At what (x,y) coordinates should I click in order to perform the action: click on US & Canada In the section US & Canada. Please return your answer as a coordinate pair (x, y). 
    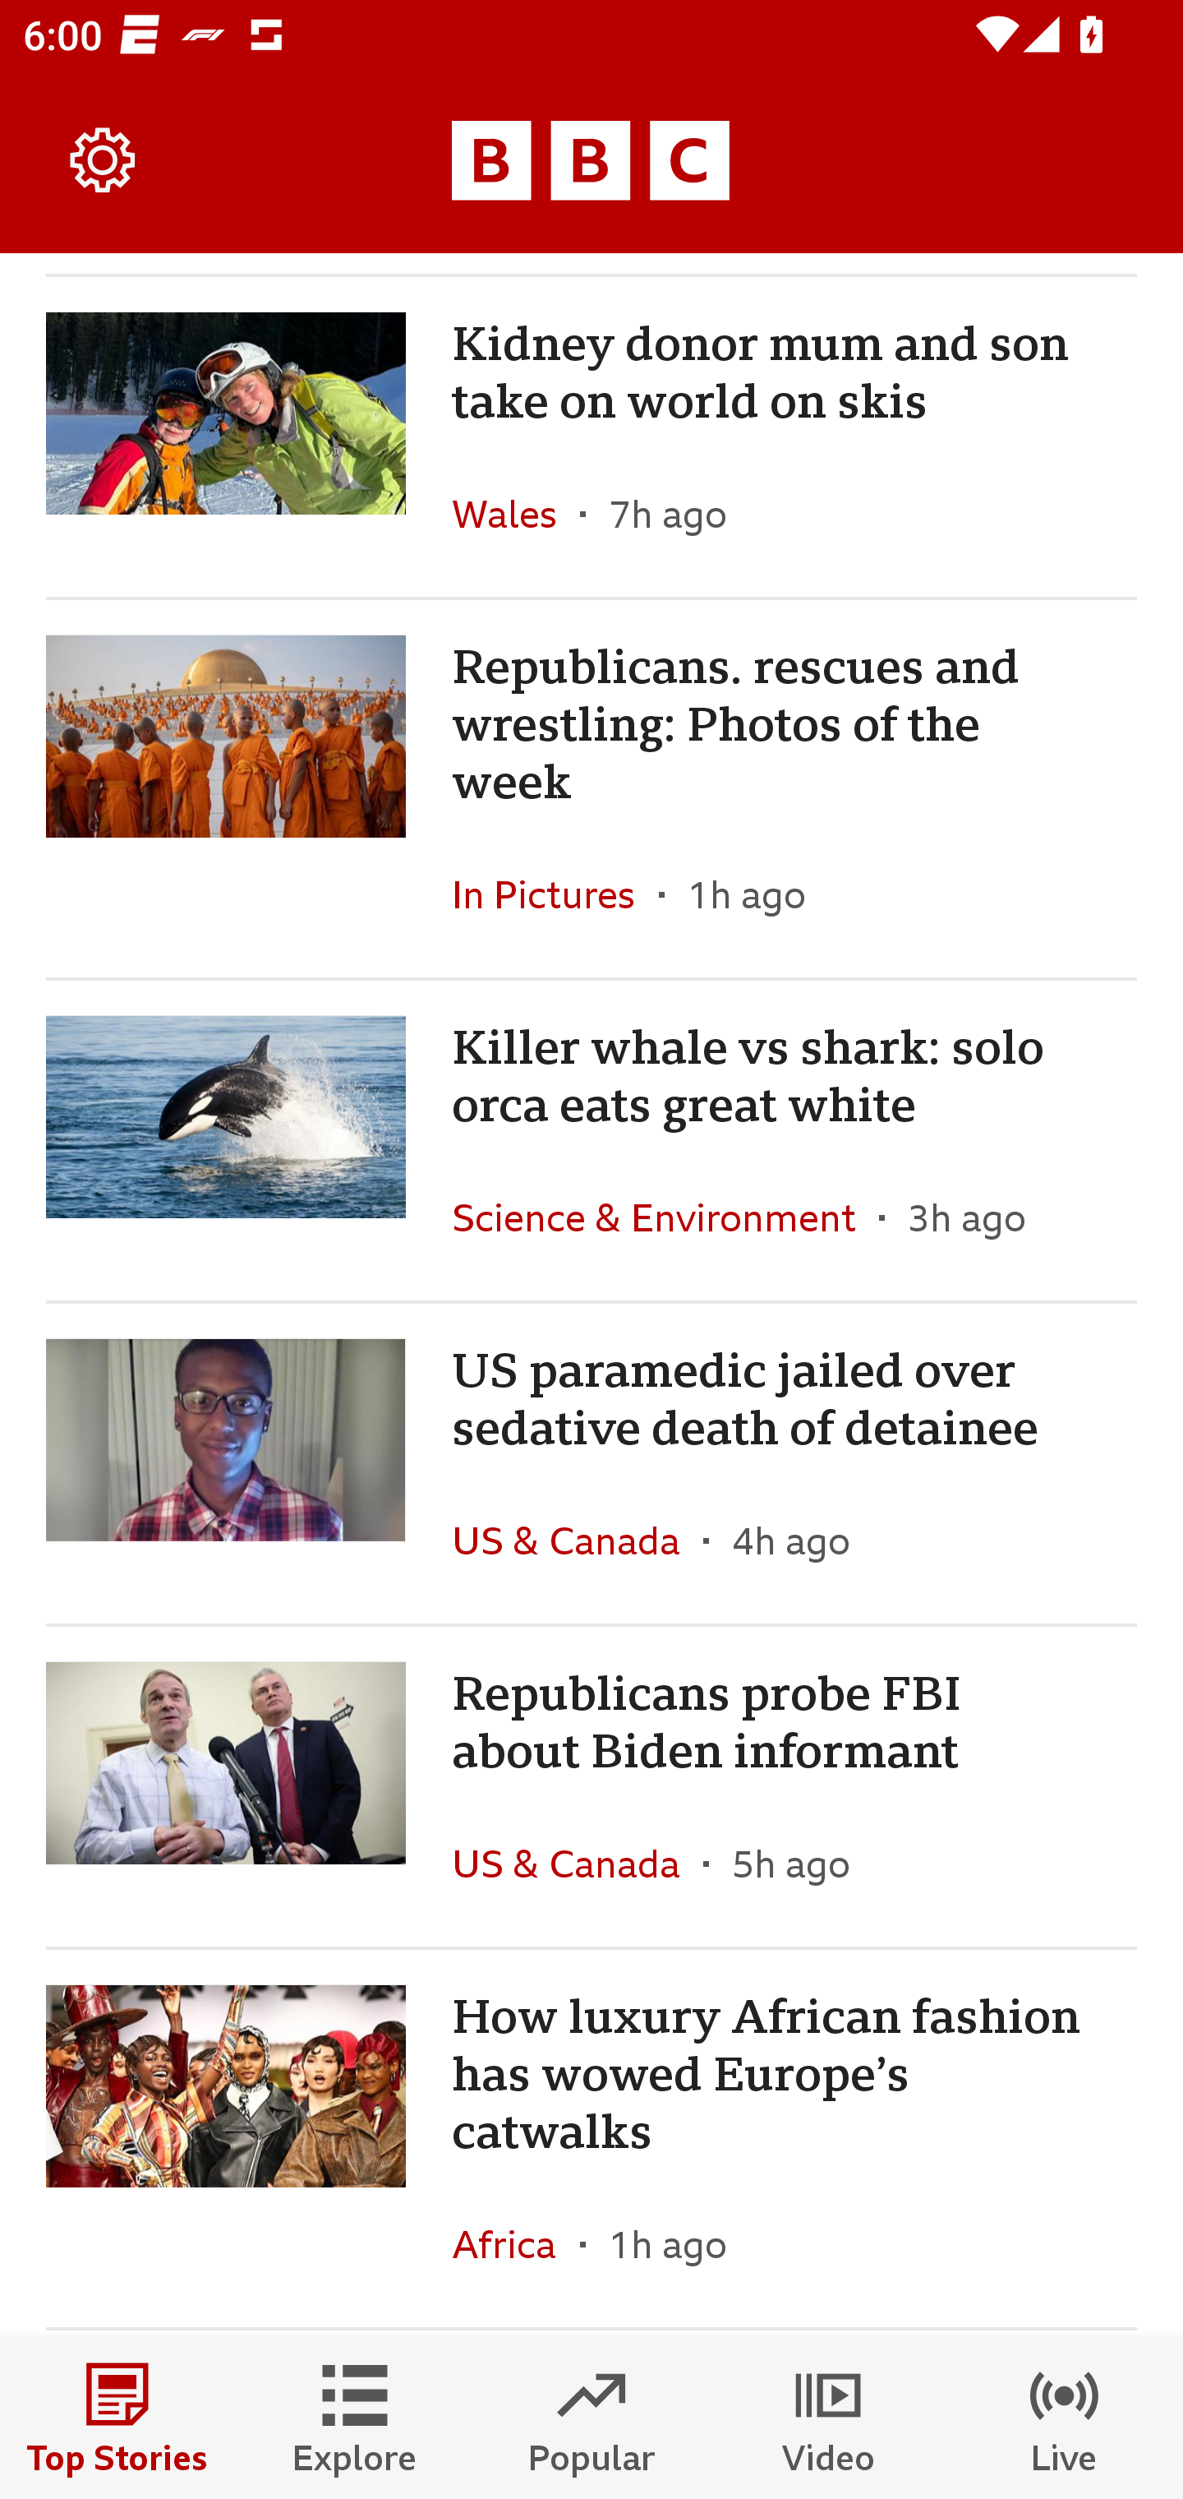
    Looking at the image, I should click on (577, 1863).